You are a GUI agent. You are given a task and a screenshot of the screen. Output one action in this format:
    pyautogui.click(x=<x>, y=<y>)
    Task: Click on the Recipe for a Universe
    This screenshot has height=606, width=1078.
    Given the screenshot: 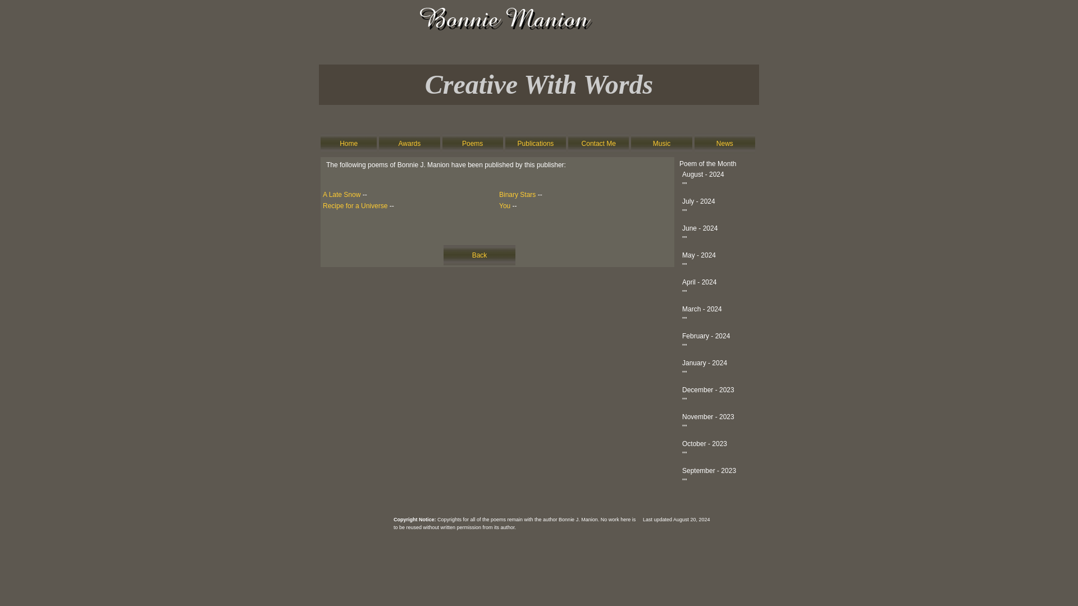 What is the action you would take?
    pyautogui.click(x=355, y=205)
    